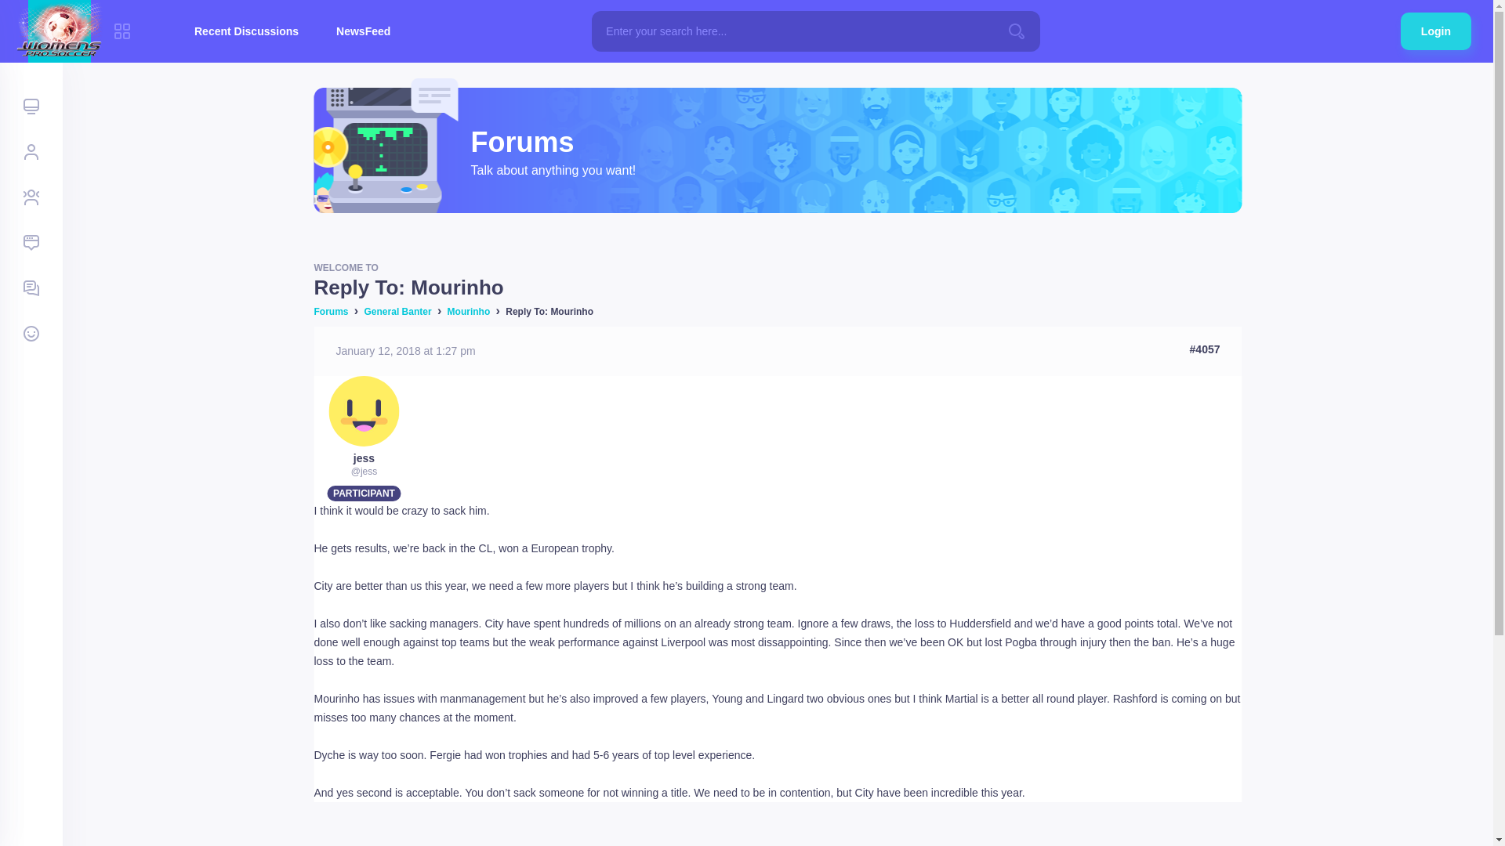 The image size is (1505, 846). Describe the element at coordinates (469, 312) in the screenshot. I see `Mourinho` at that location.